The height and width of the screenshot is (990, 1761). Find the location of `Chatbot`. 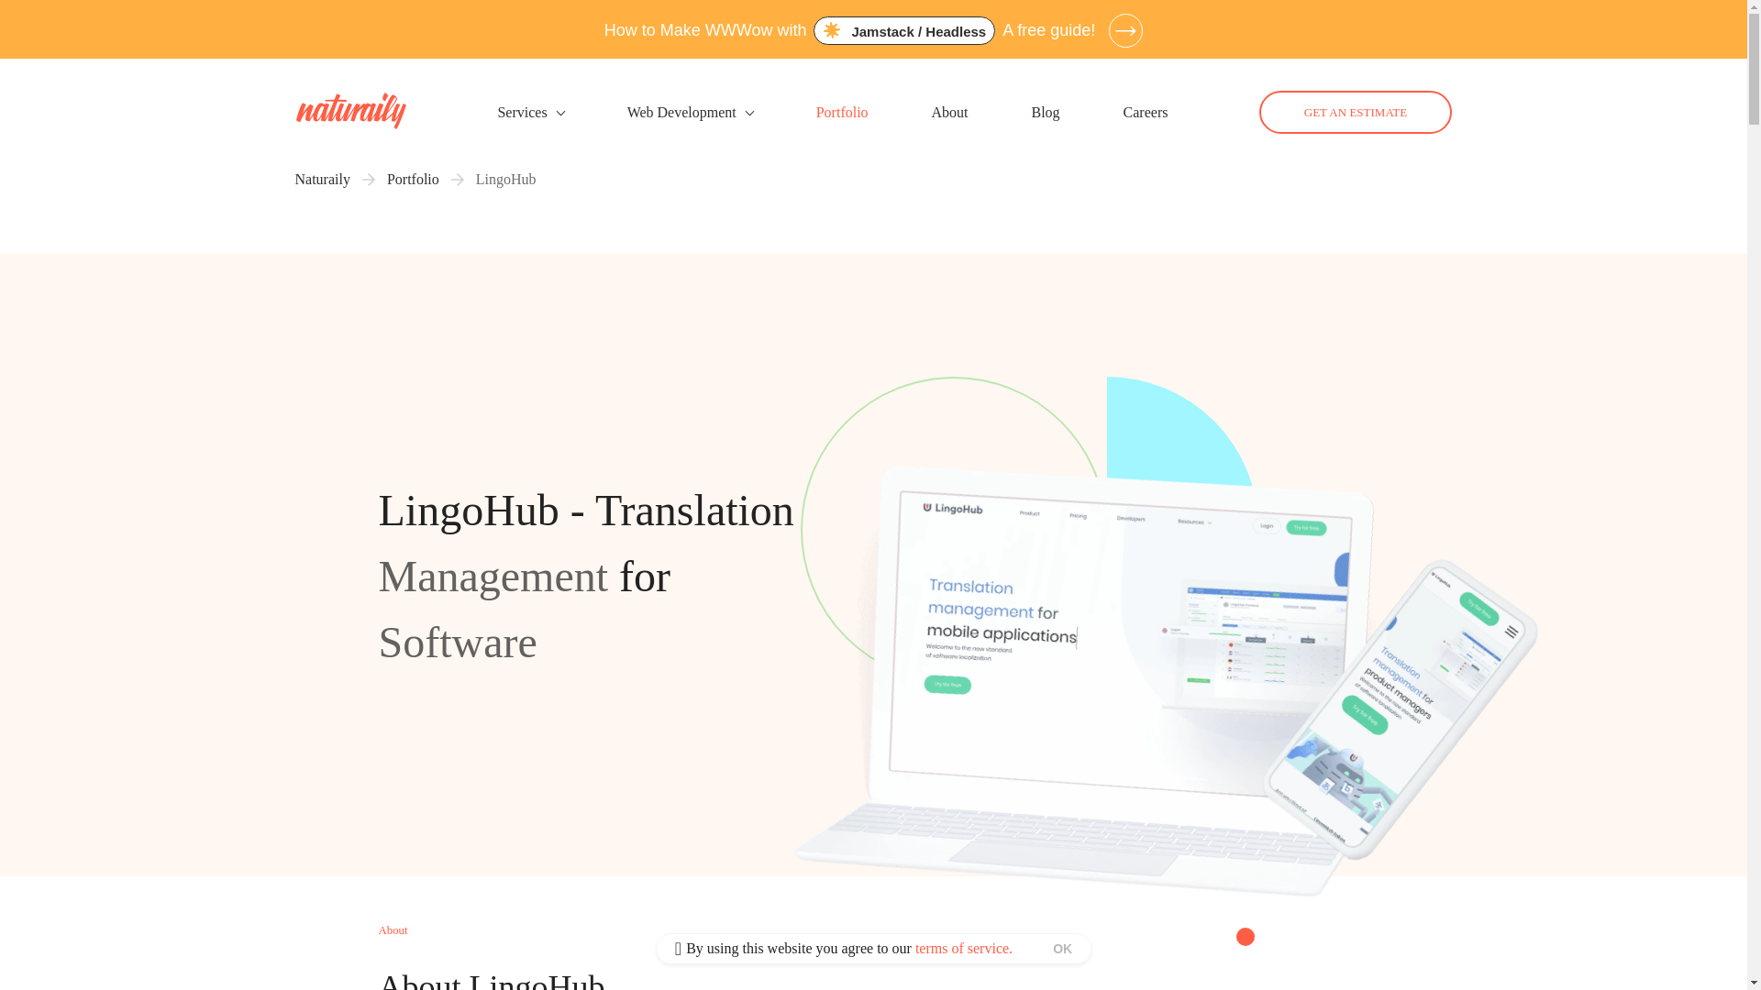

Chatbot is located at coordinates (1673, 917).